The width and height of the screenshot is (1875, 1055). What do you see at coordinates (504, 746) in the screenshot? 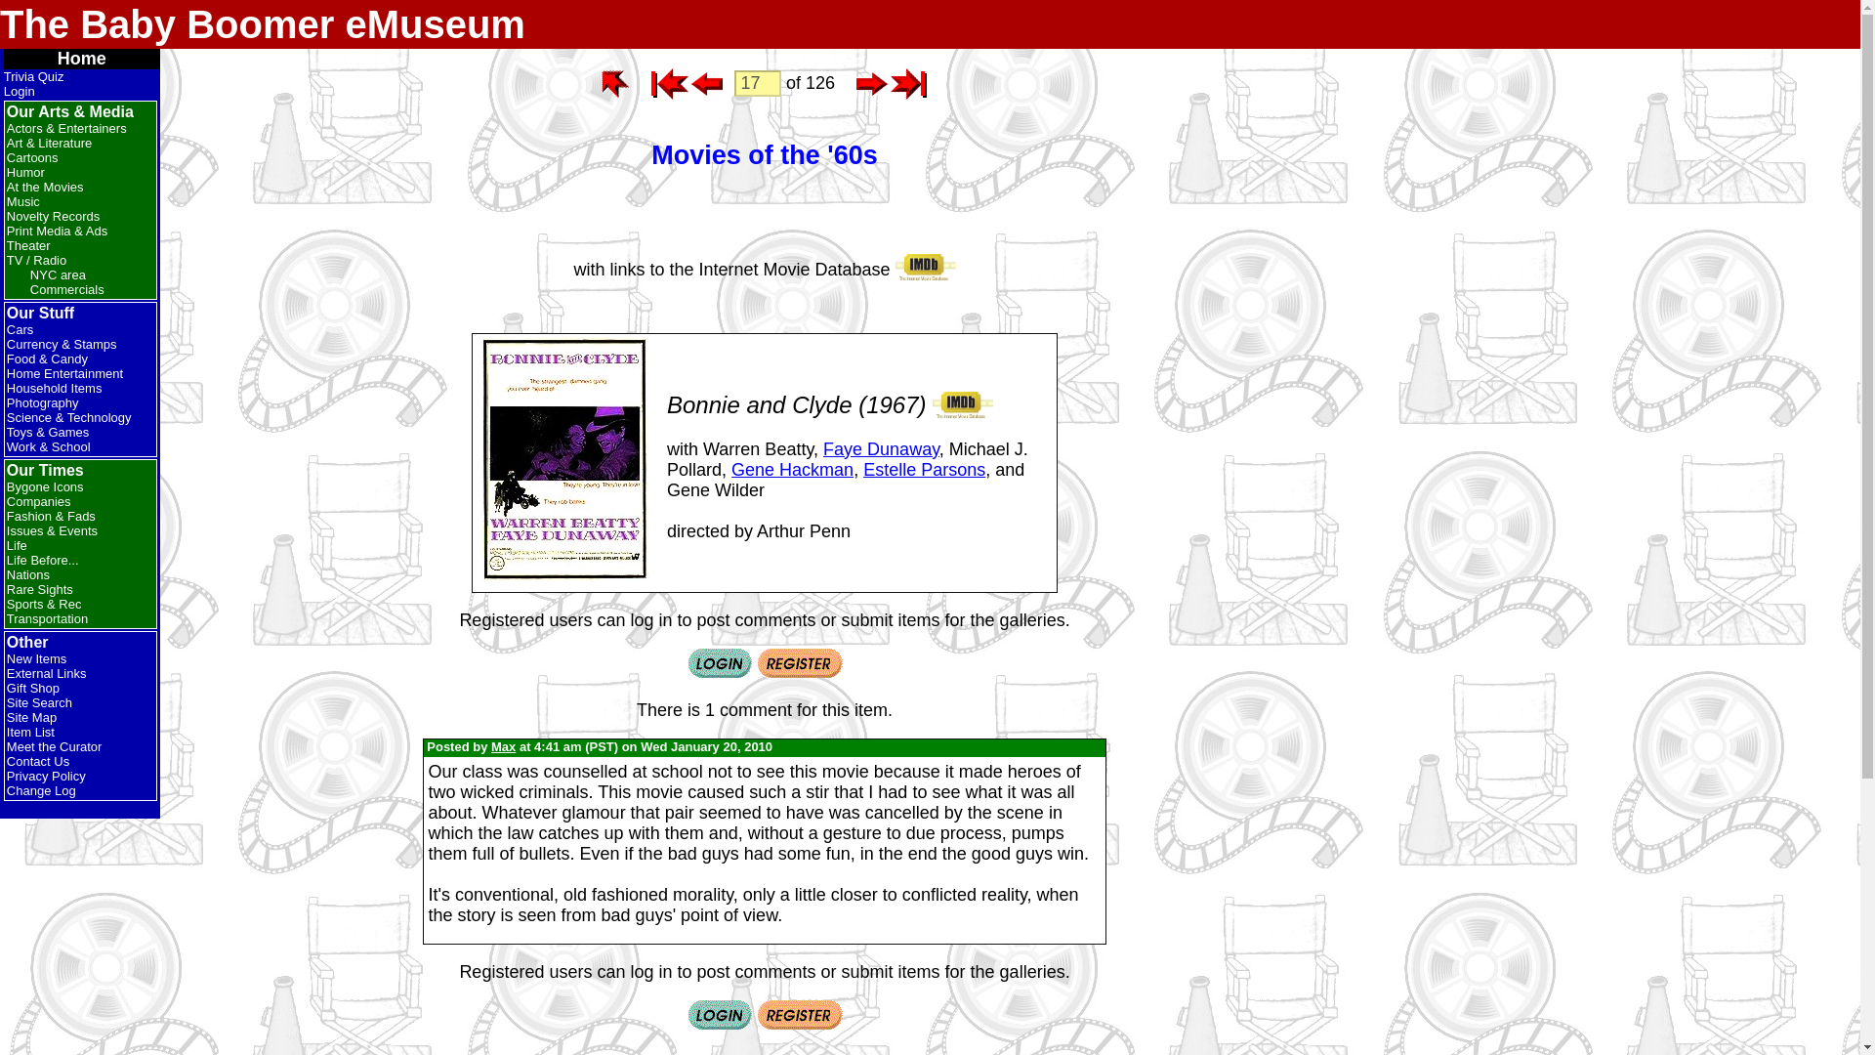
I see `View member profile` at bounding box center [504, 746].